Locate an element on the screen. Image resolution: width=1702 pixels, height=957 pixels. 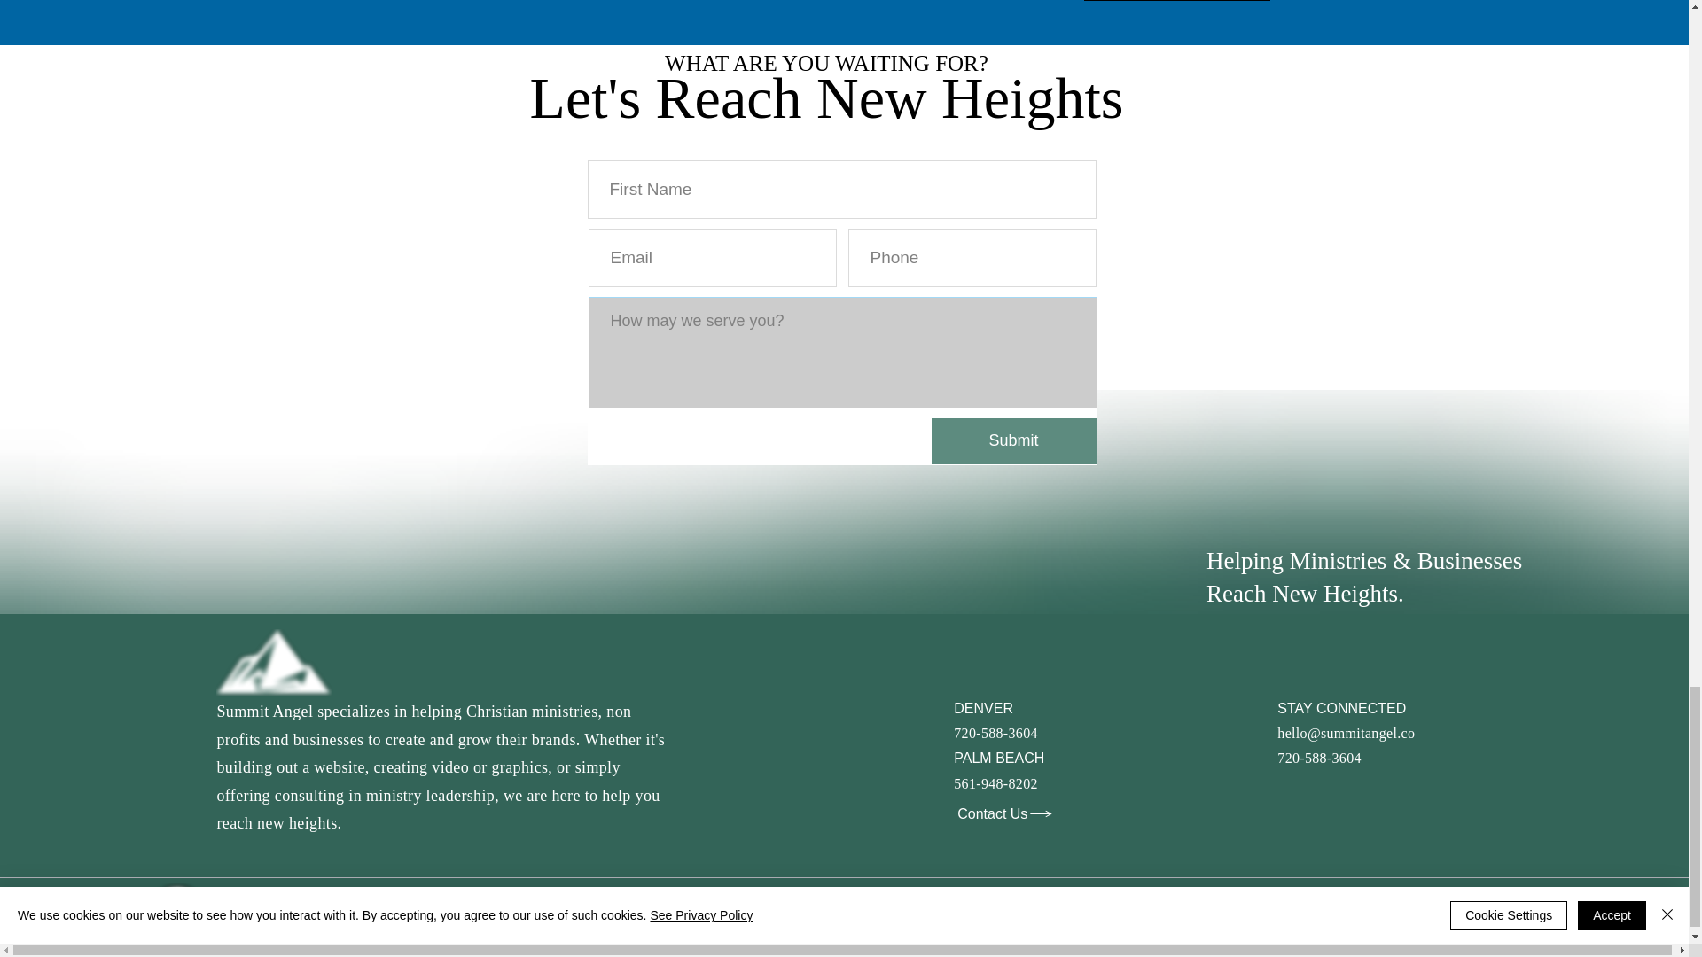
Privacy Policy is located at coordinates (1360, 909).